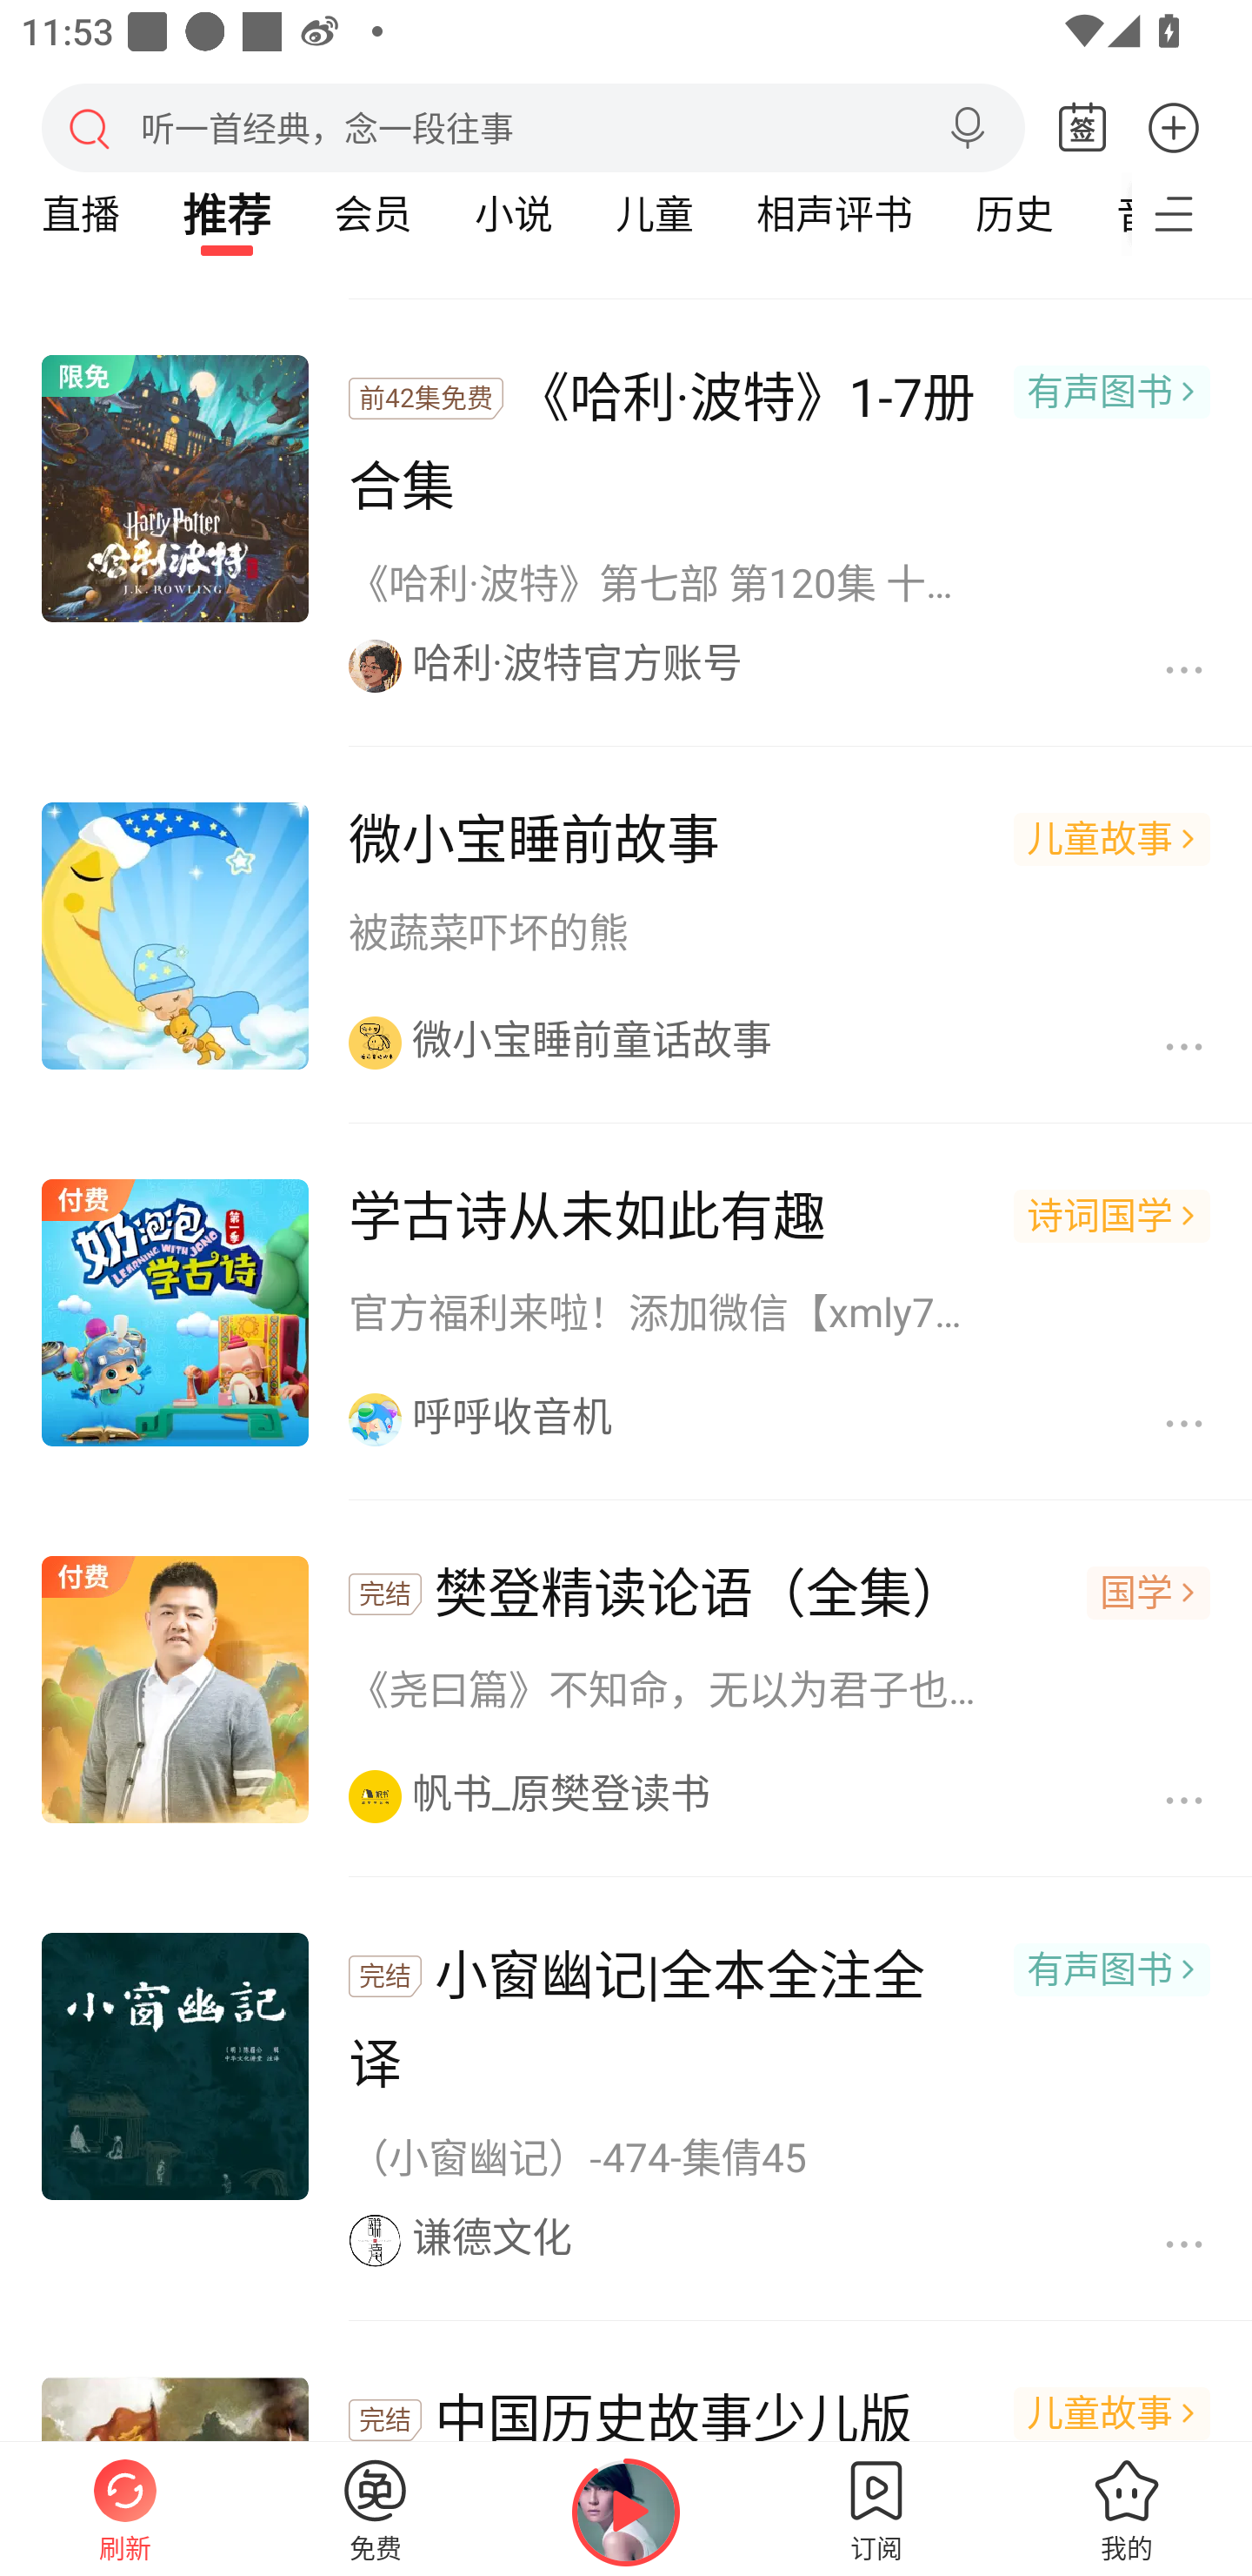 This screenshot has height=2576, width=1252. What do you see at coordinates (1127, 2508) in the screenshot?
I see `我的` at bounding box center [1127, 2508].